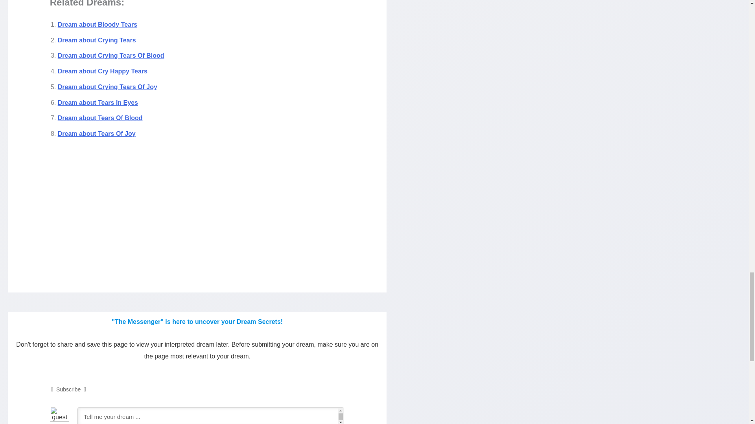  What do you see at coordinates (97, 40) in the screenshot?
I see `Dream about Crying Tears` at bounding box center [97, 40].